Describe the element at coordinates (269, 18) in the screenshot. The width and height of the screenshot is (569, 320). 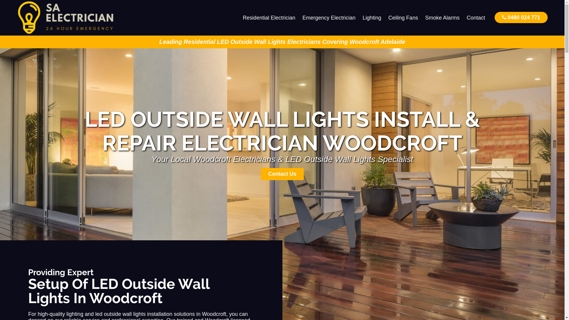
I see `Residential Electrician` at that location.